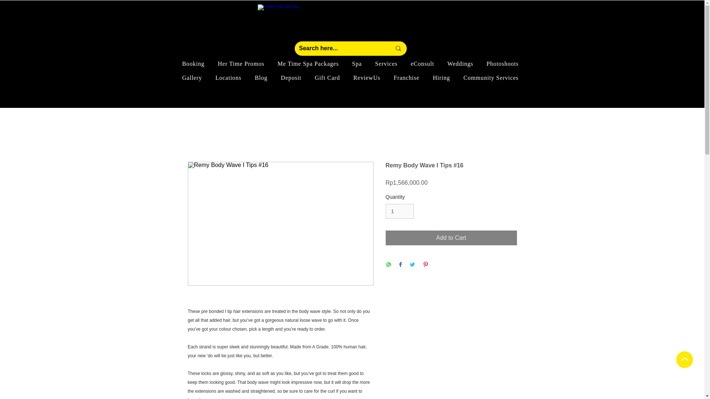 Image resolution: width=710 pixels, height=399 pixels. I want to click on Blog, so click(261, 78).